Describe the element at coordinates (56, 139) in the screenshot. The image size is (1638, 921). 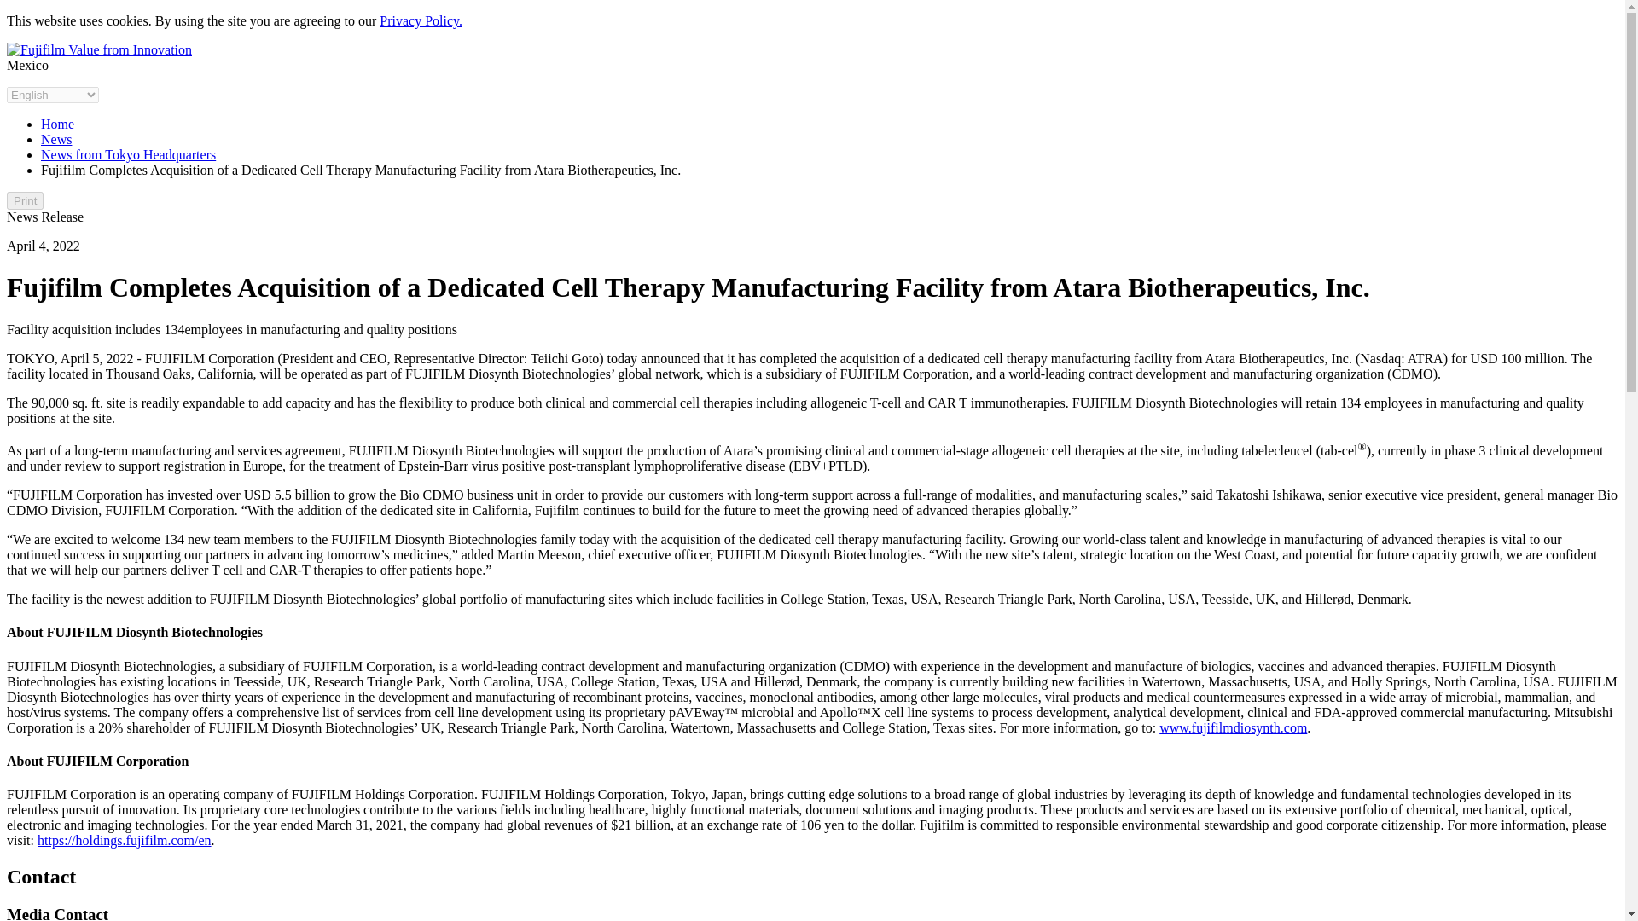
I see `News` at that location.